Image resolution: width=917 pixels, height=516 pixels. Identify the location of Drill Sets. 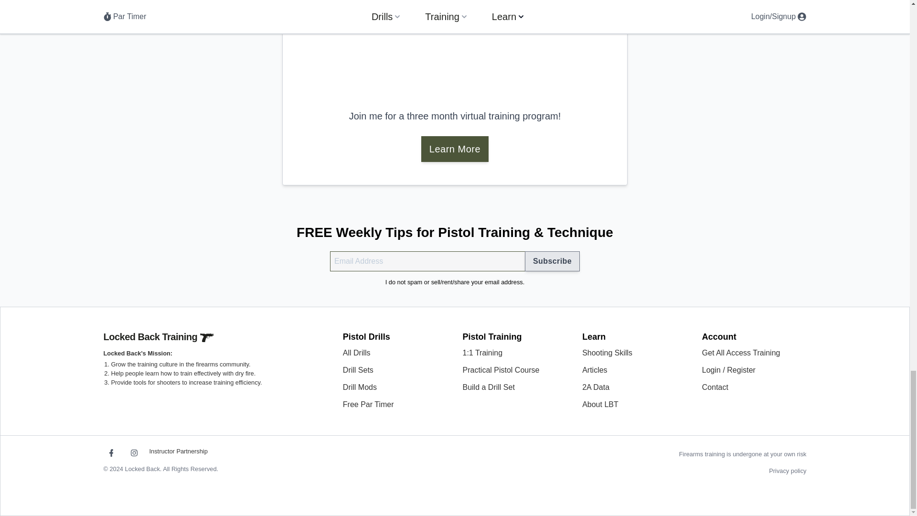
(358, 370).